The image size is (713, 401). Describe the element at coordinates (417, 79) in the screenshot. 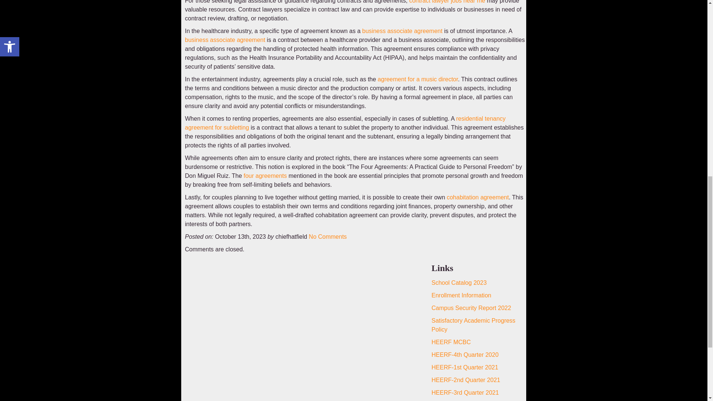

I see `agreement for a music director` at that location.